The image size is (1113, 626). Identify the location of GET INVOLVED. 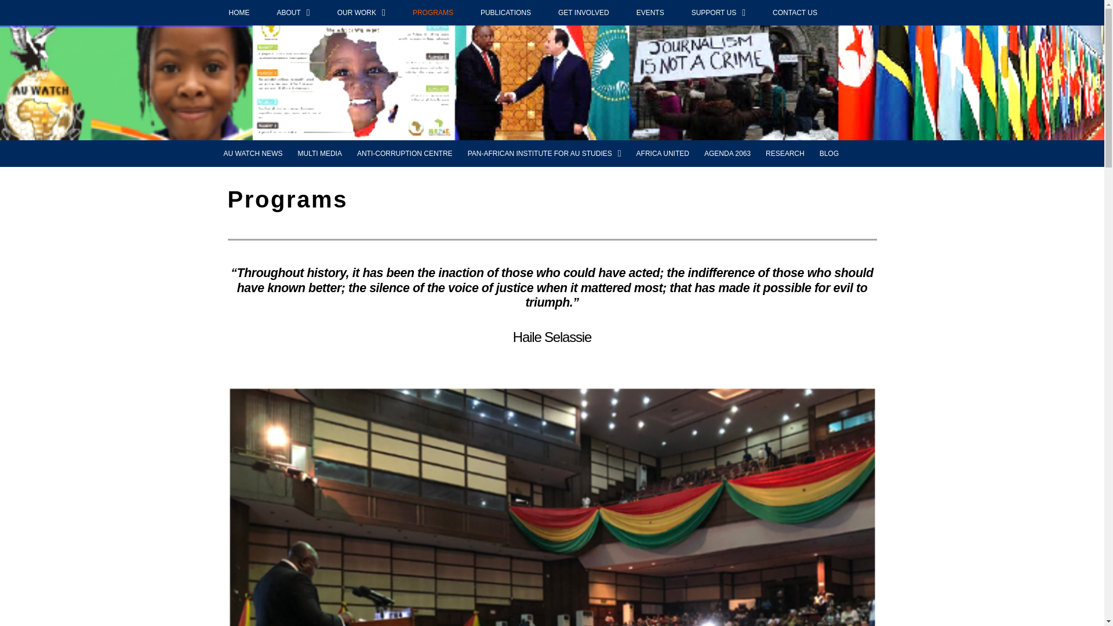
(583, 13).